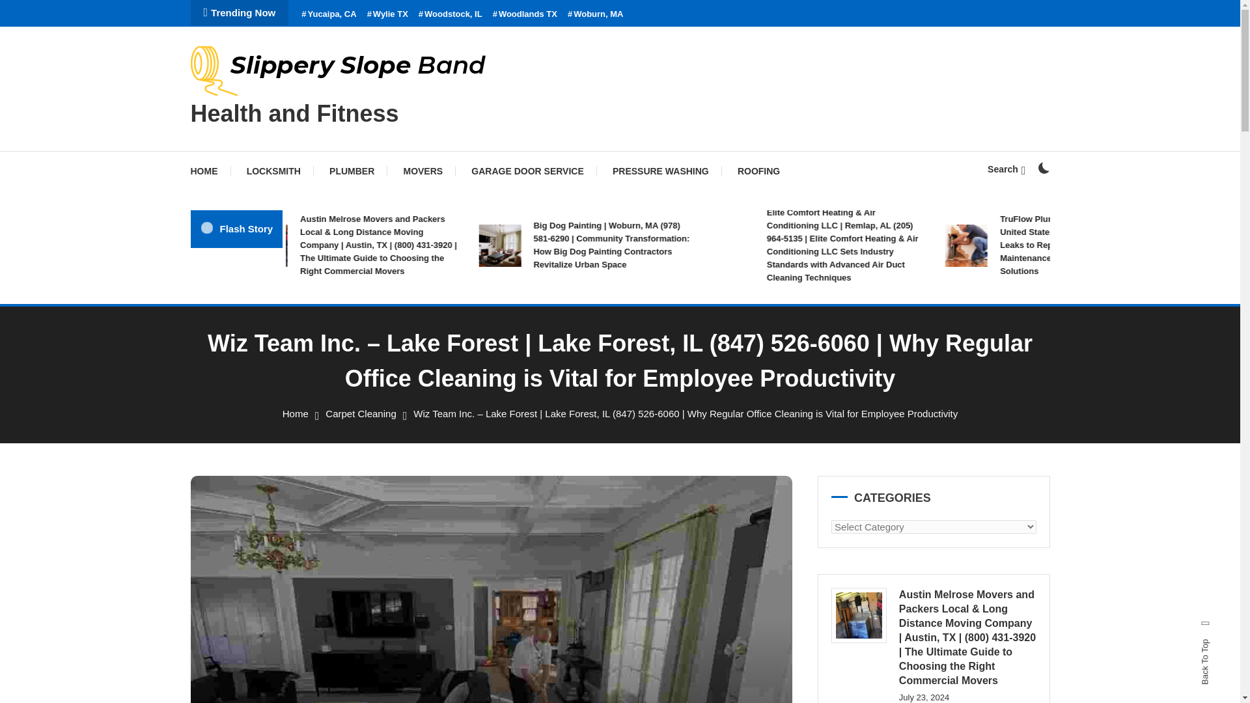 Image resolution: width=1250 pixels, height=703 pixels. I want to click on Carpet Cleaning, so click(361, 413).